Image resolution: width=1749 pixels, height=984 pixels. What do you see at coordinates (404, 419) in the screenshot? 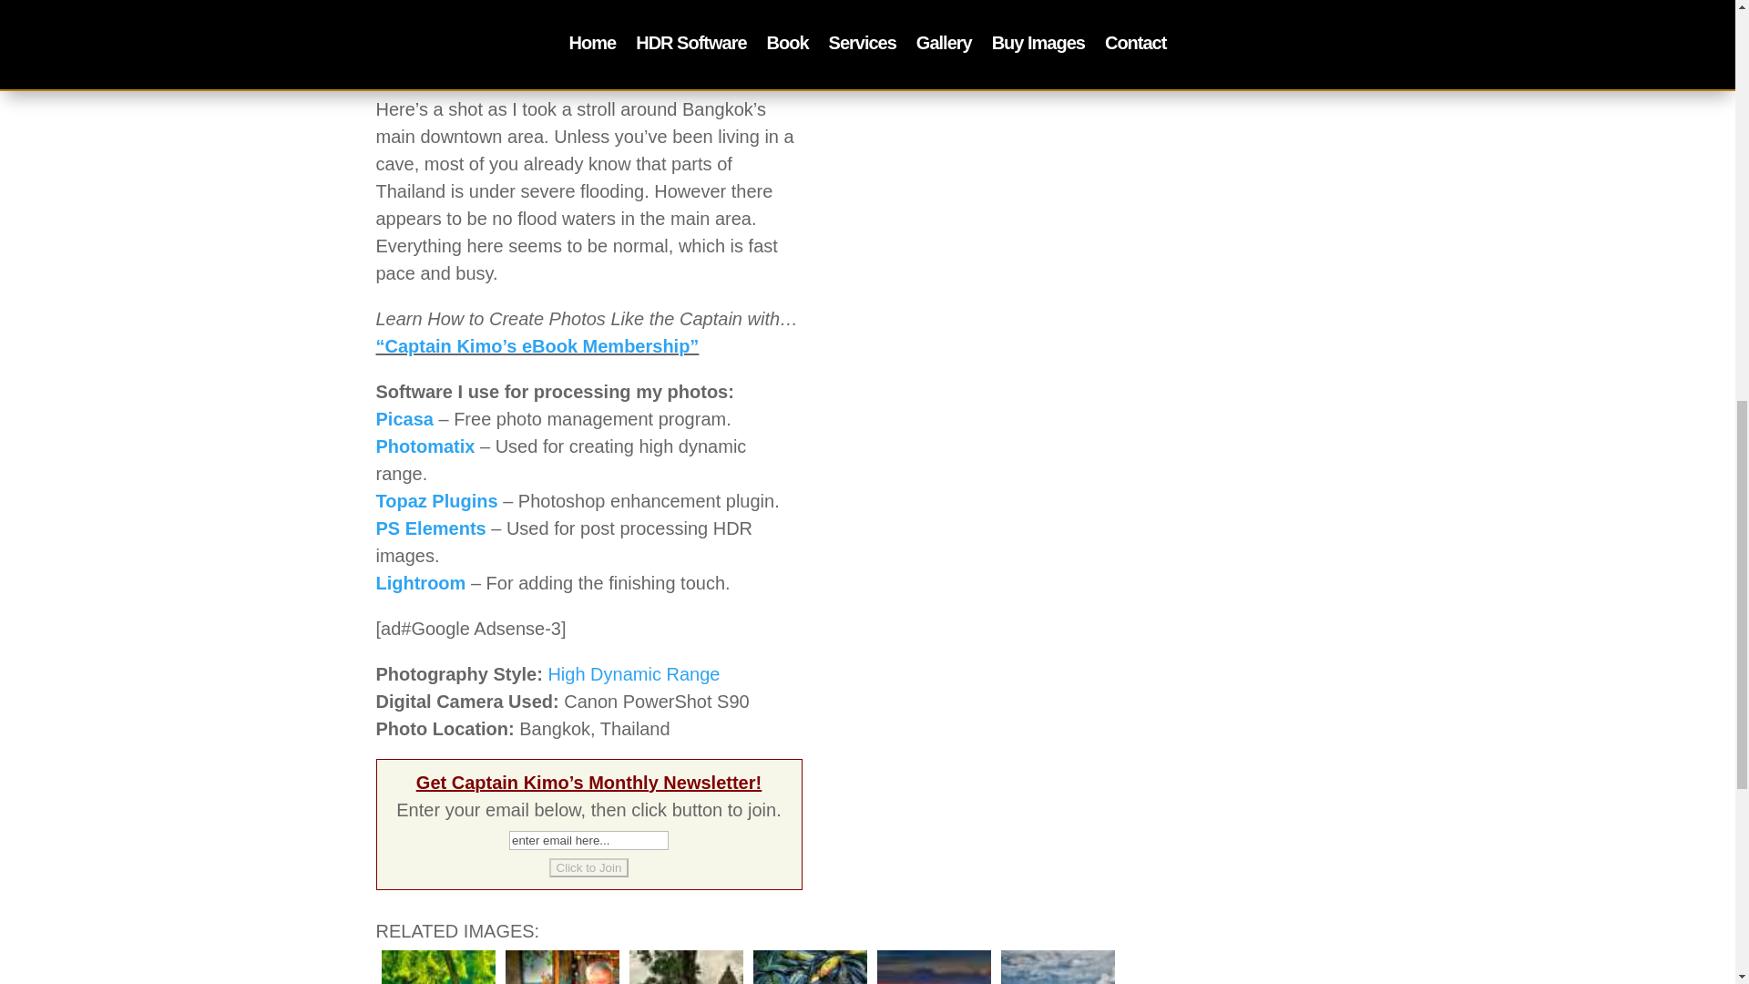
I see `Picasa` at bounding box center [404, 419].